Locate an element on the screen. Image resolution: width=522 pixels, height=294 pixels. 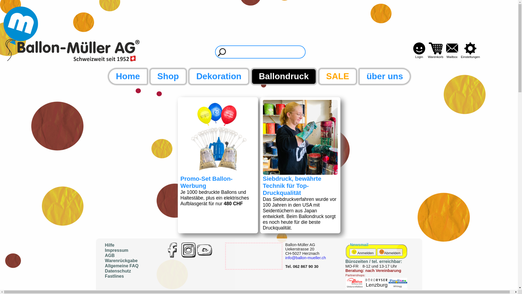
Youtube is located at coordinates (204, 250).